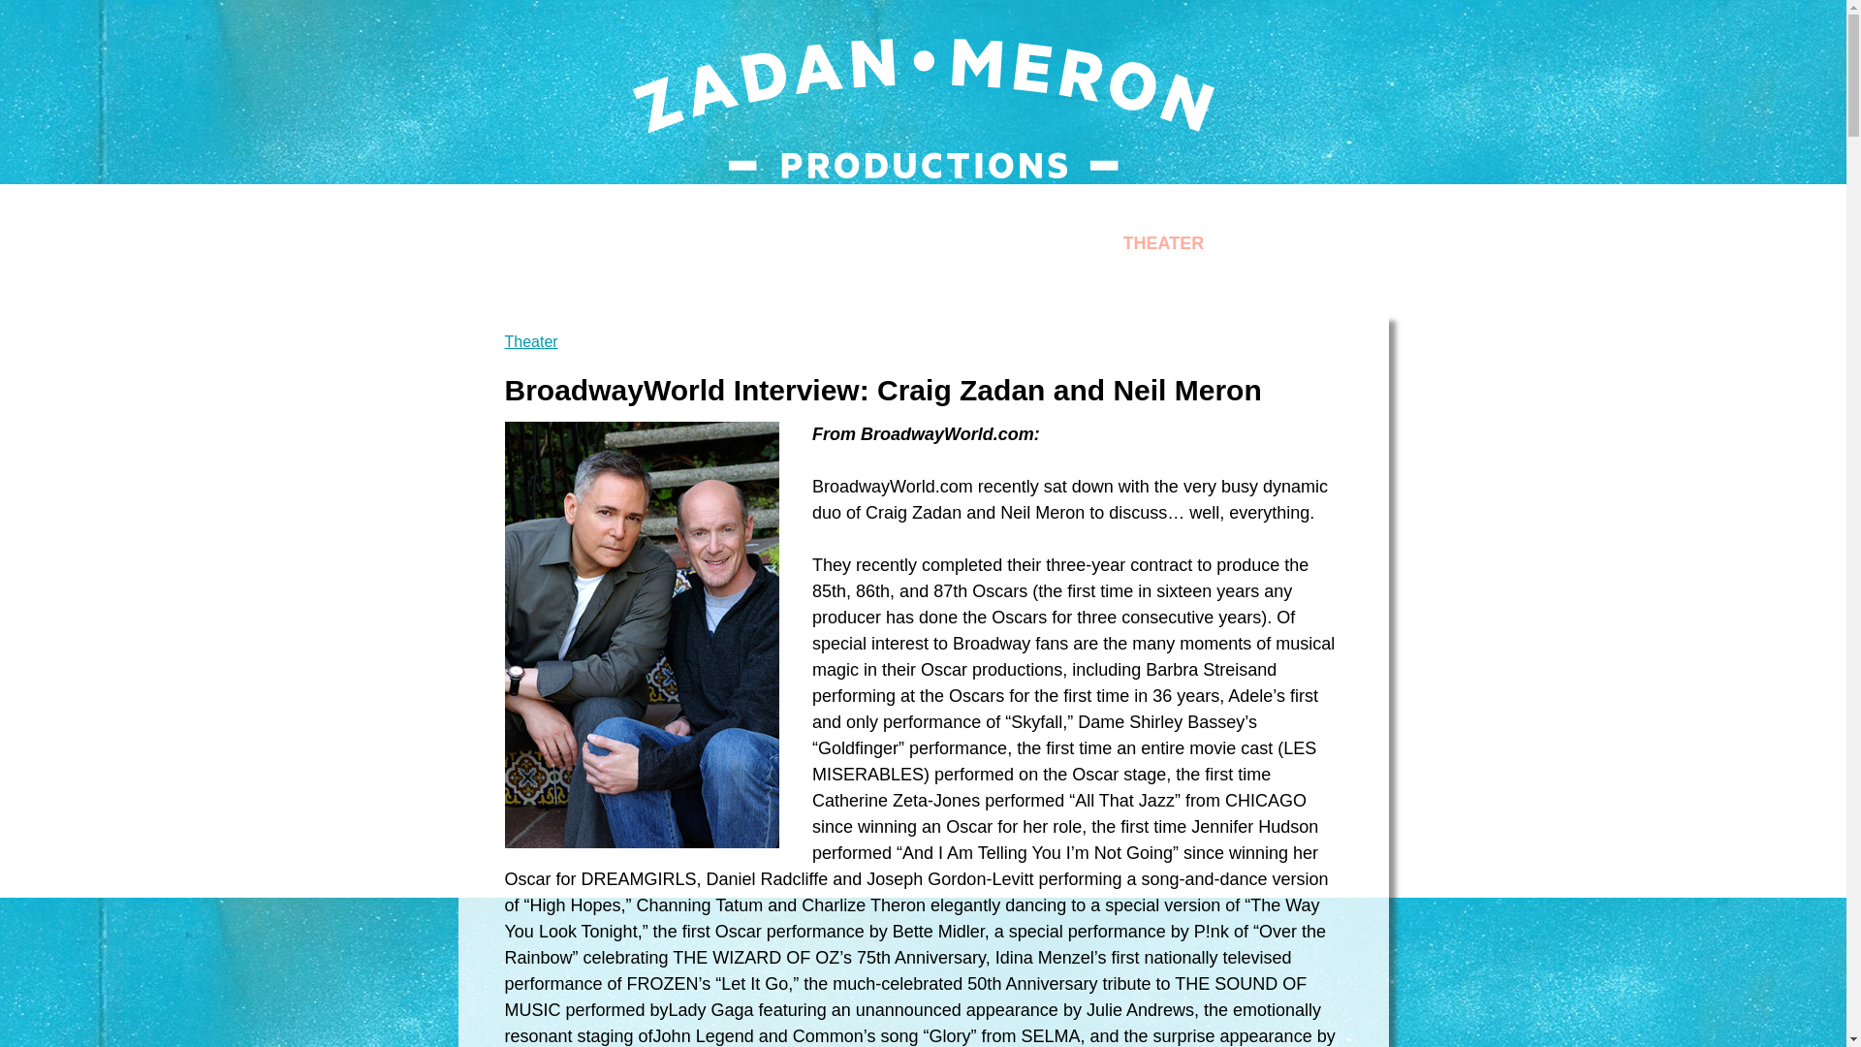 The width and height of the screenshot is (1861, 1047). What do you see at coordinates (880, 242) in the screenshot?
I see `NEWS` at bounding box center [880, 242].